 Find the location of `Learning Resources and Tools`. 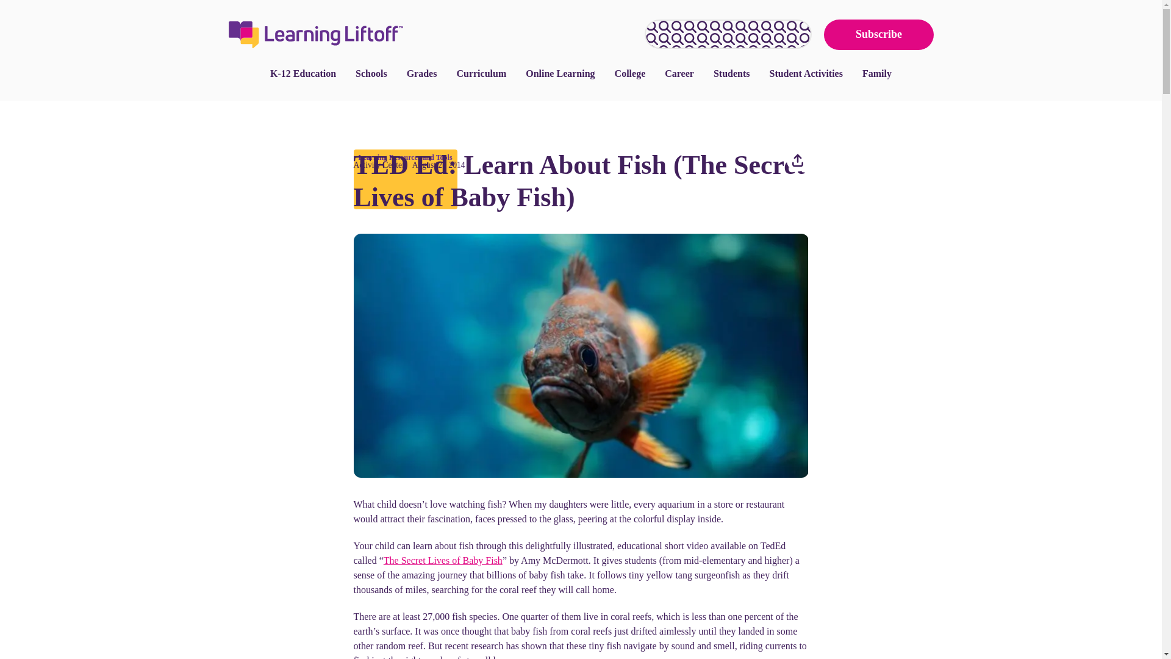

Learning Resources and Tools is located at coordinates (405, 157).